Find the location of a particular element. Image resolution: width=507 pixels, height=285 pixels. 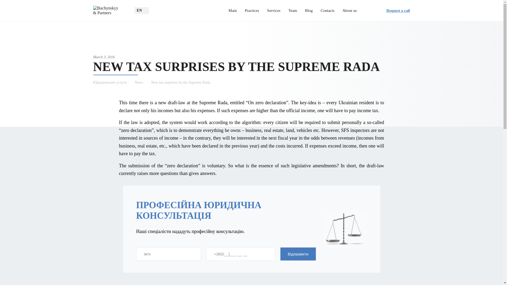

Request a call is located at coordinates (393, 11).